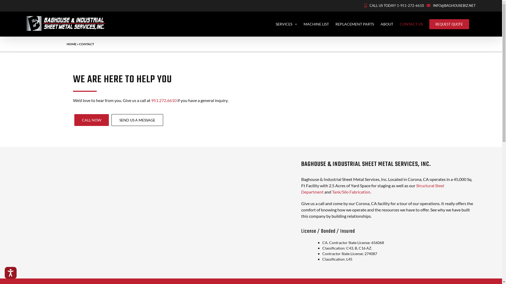 The height and width of the screenshot is (284, 506). I want to click on Tank/Silo Fabrication, so click(351, 192).